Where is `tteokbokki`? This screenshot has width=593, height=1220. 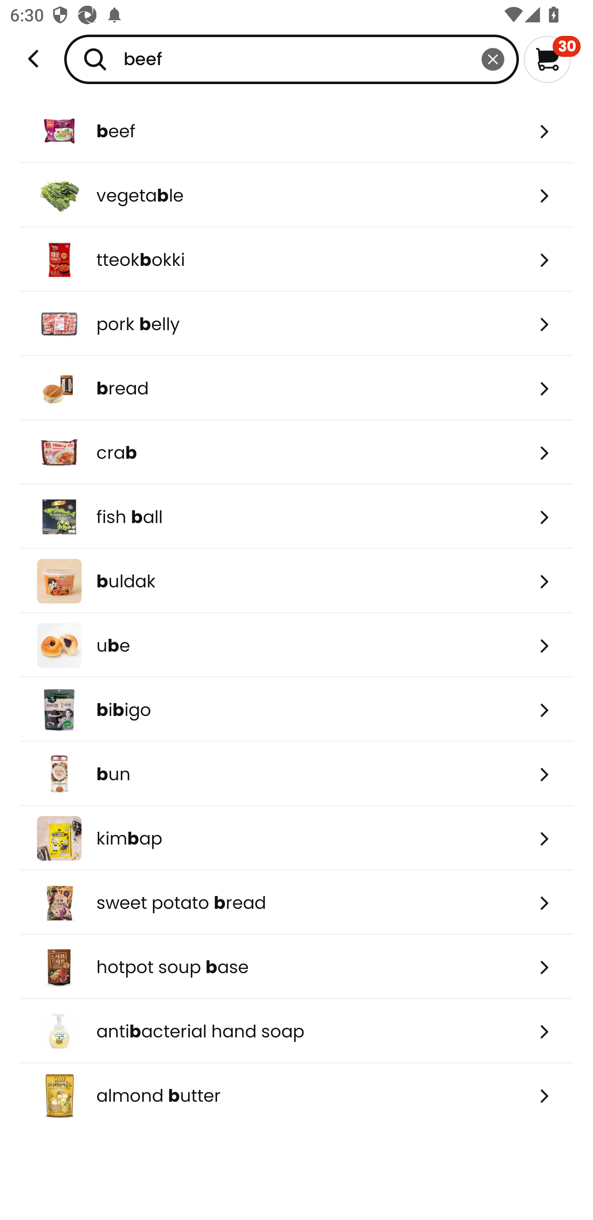 tteokbokki is located at coordinates (296, 259).